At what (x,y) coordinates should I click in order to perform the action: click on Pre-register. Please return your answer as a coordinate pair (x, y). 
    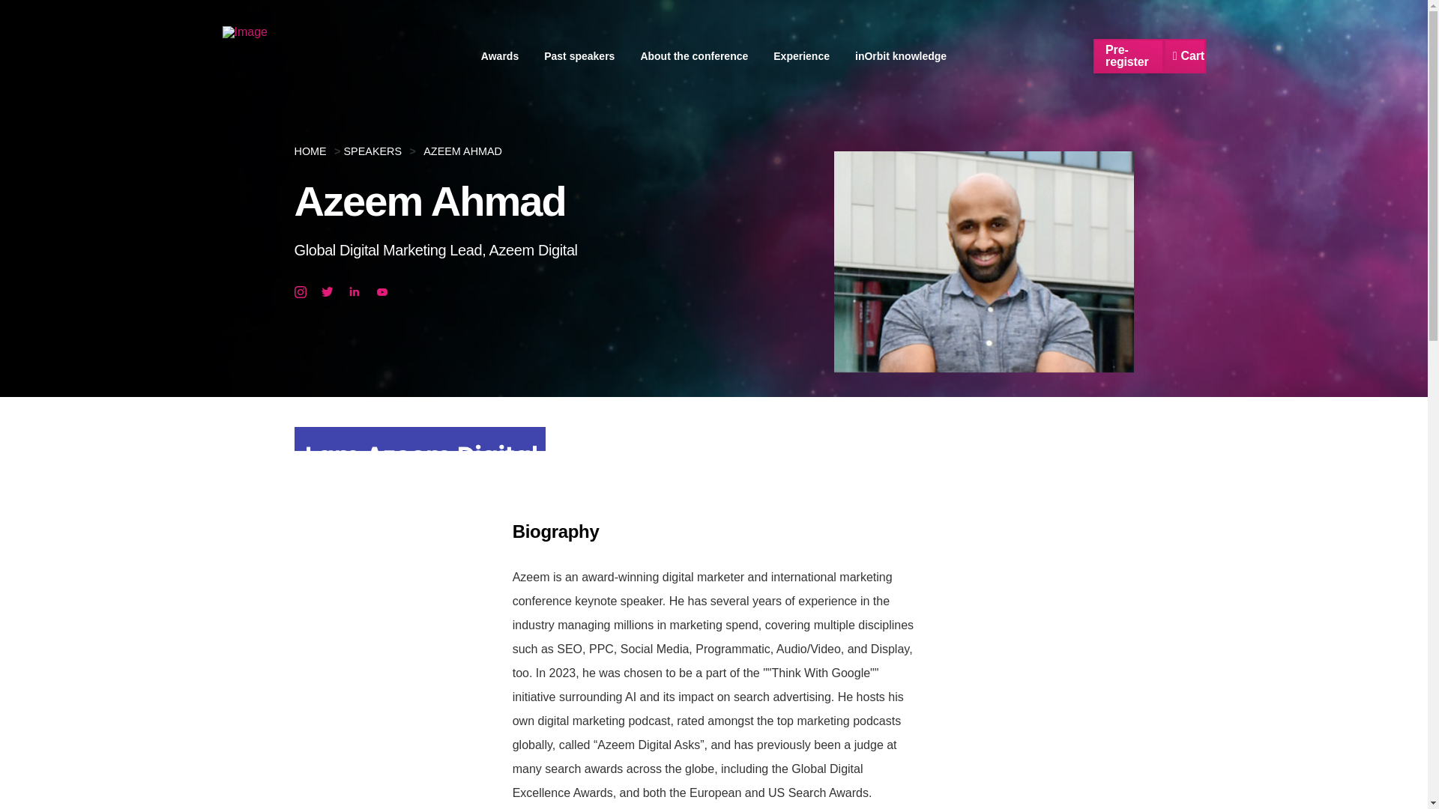
    Looking at the image, I should click on (1128, 55).